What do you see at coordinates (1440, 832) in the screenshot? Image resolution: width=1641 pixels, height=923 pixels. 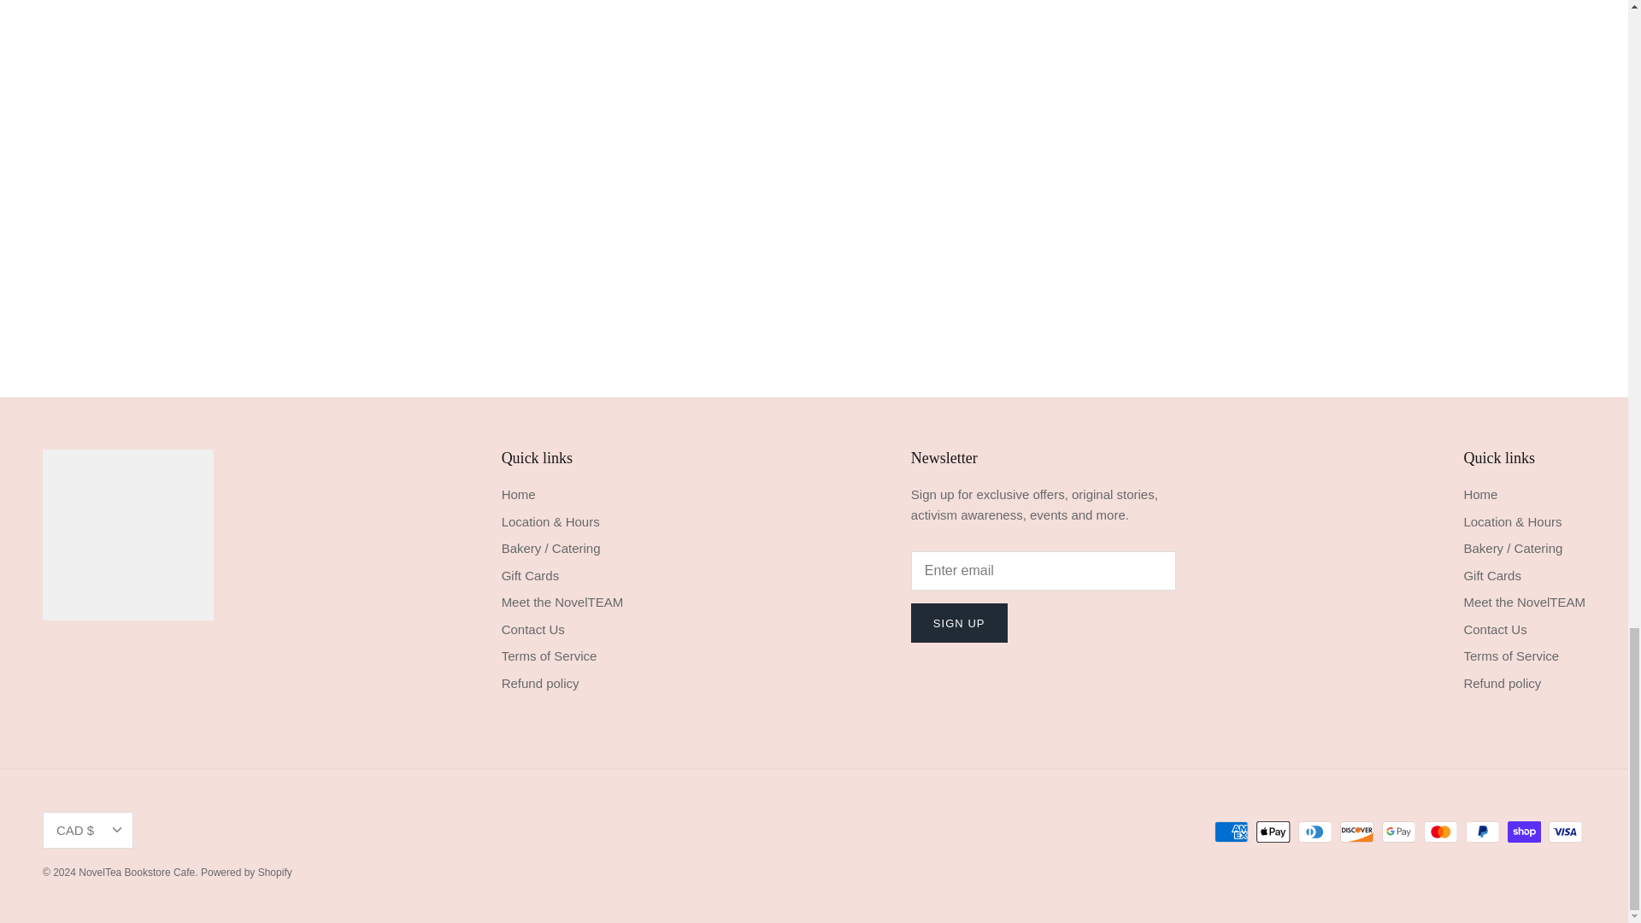 I see `Mastercard` at bounding box center [1440, 832].